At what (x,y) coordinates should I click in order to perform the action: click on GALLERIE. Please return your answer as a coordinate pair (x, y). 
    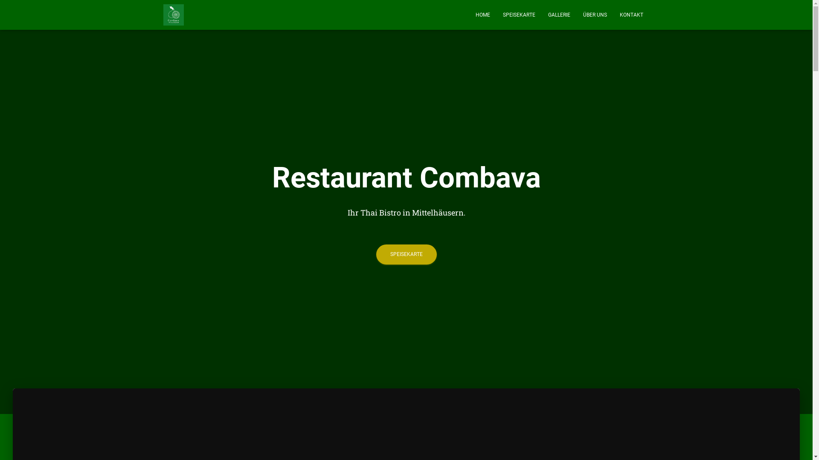
    Looking at the image, I should click on (559, 15).